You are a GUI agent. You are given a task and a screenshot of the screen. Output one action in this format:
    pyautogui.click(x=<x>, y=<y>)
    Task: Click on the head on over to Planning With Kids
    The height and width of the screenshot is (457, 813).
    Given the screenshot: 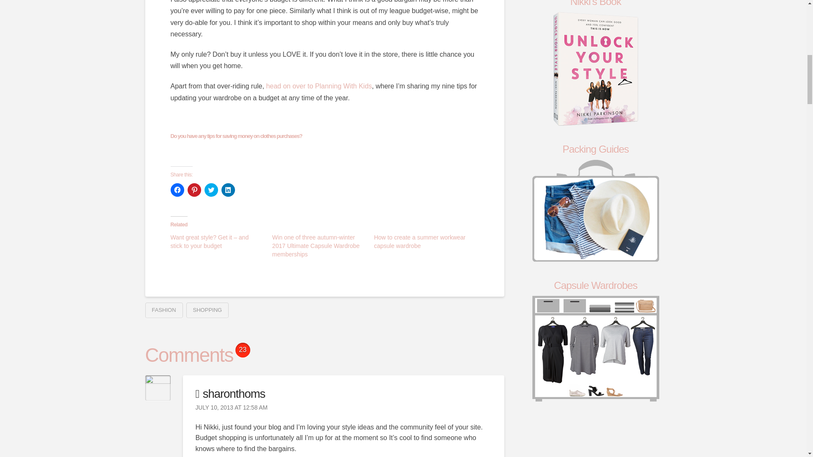 What is the action you would take?
    pyautogui.click(x=318, y=86)
    